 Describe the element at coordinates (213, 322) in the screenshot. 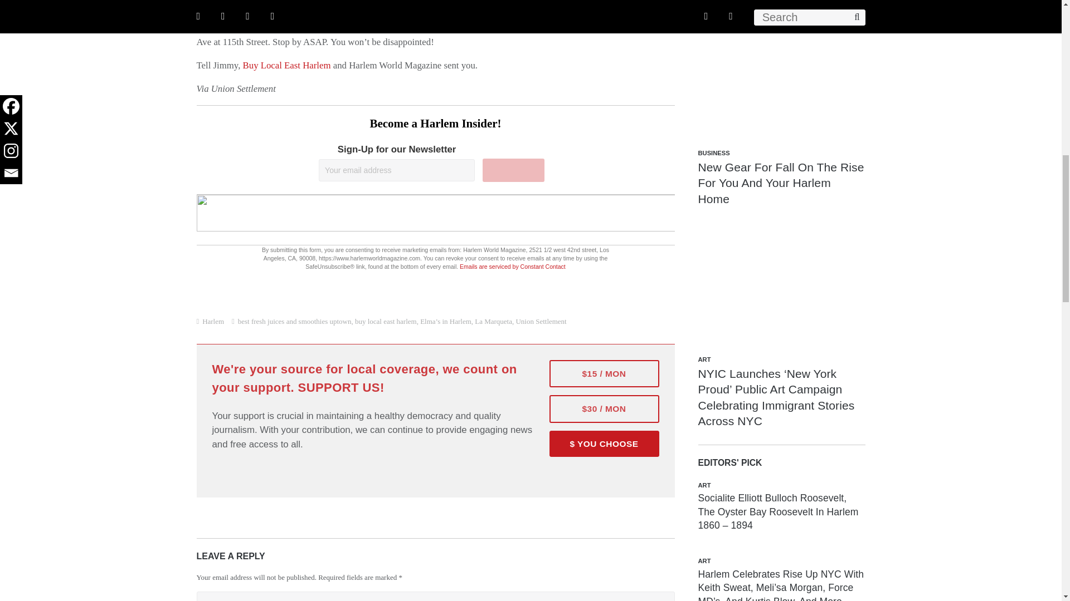

I see `Harlem` at that location.